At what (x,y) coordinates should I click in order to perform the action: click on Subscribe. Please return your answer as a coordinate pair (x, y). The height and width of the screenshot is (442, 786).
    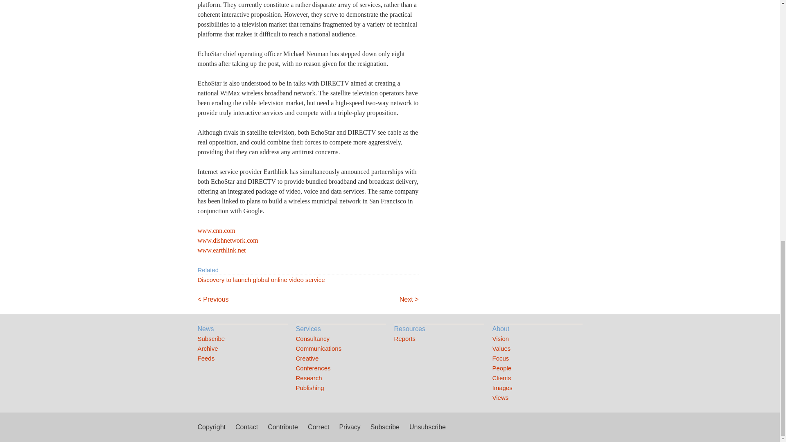
    Looking at the image, I should click on (242, 339).